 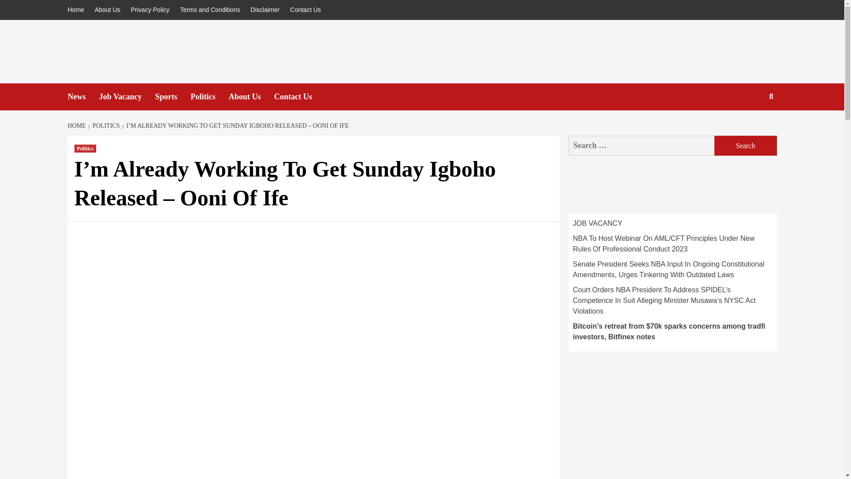 I want to click on Job Vacancy, so click(x=128, y=97).